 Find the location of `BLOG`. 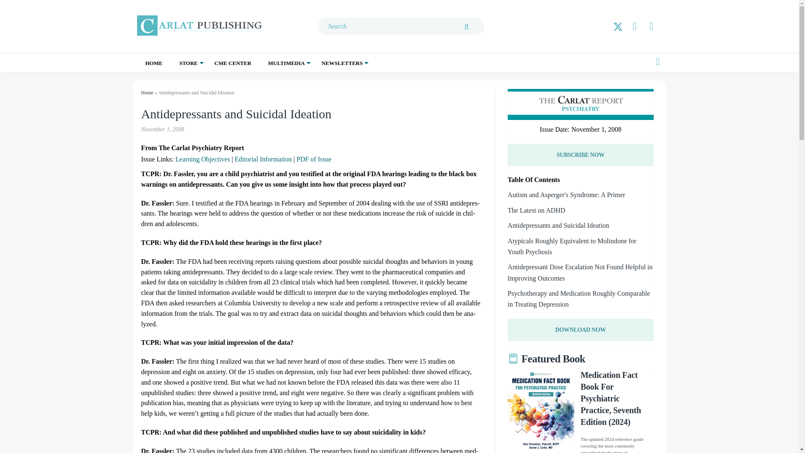

BLOG is located at coordinates (308, 81).